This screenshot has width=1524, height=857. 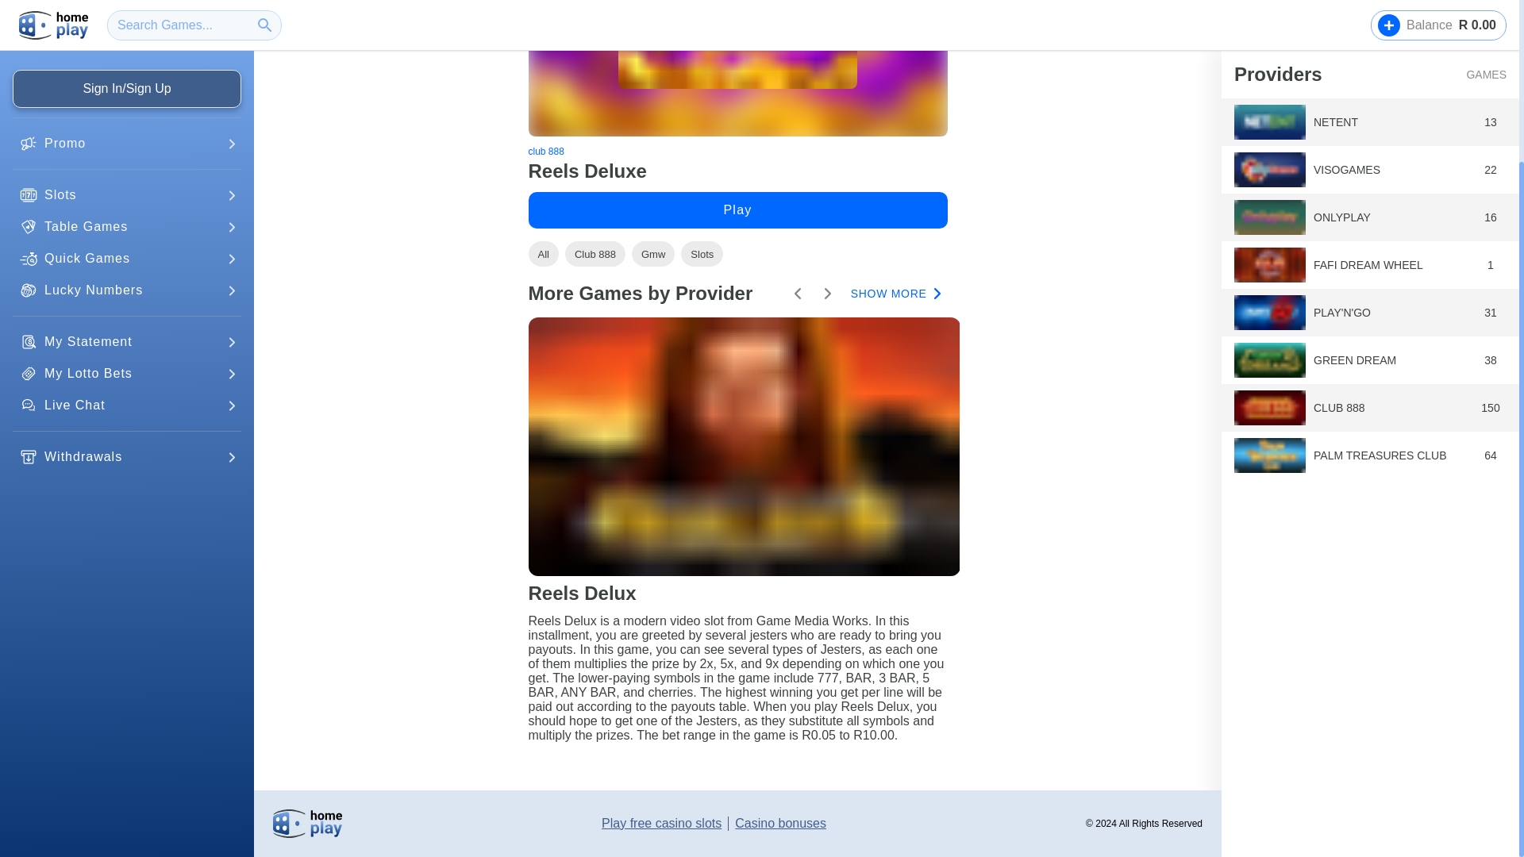 What do you see at coordinates (126, 142) in the screenshot?
I see `My Statement` at bounding box center [126, 142].